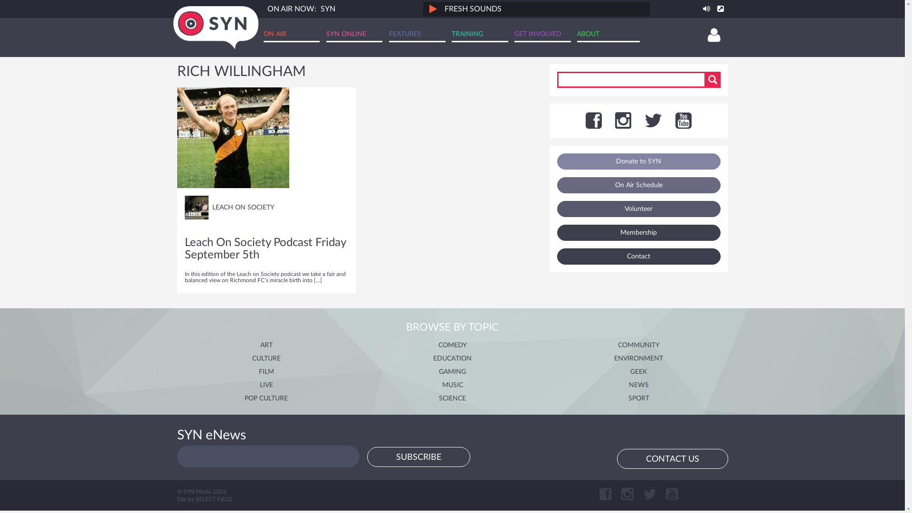  Describe the element at coordinates (672, 459) in the screenshot. I see `CONTACT US` at that location.